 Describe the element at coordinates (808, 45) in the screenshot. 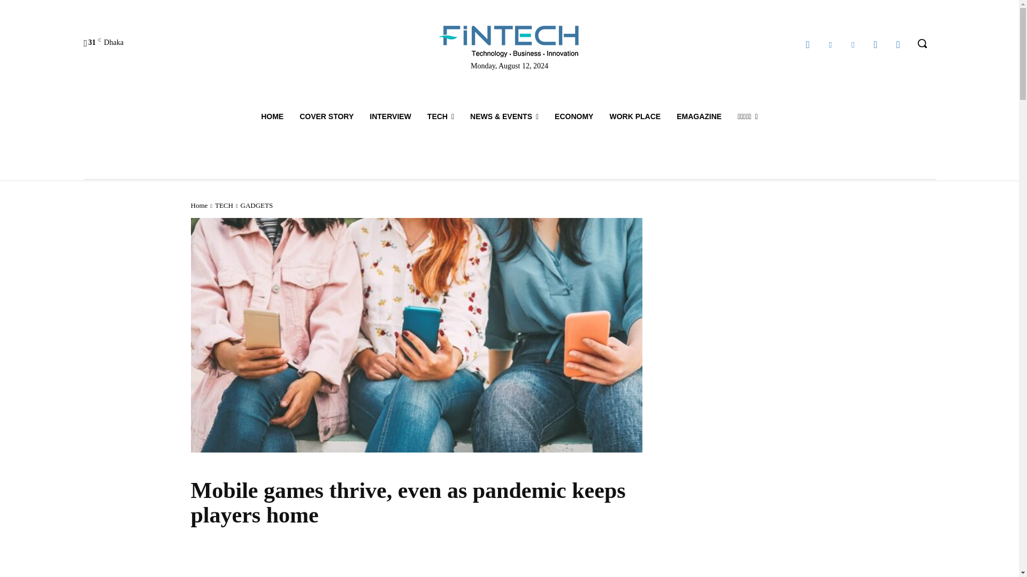

I see `Facebook` at that location.